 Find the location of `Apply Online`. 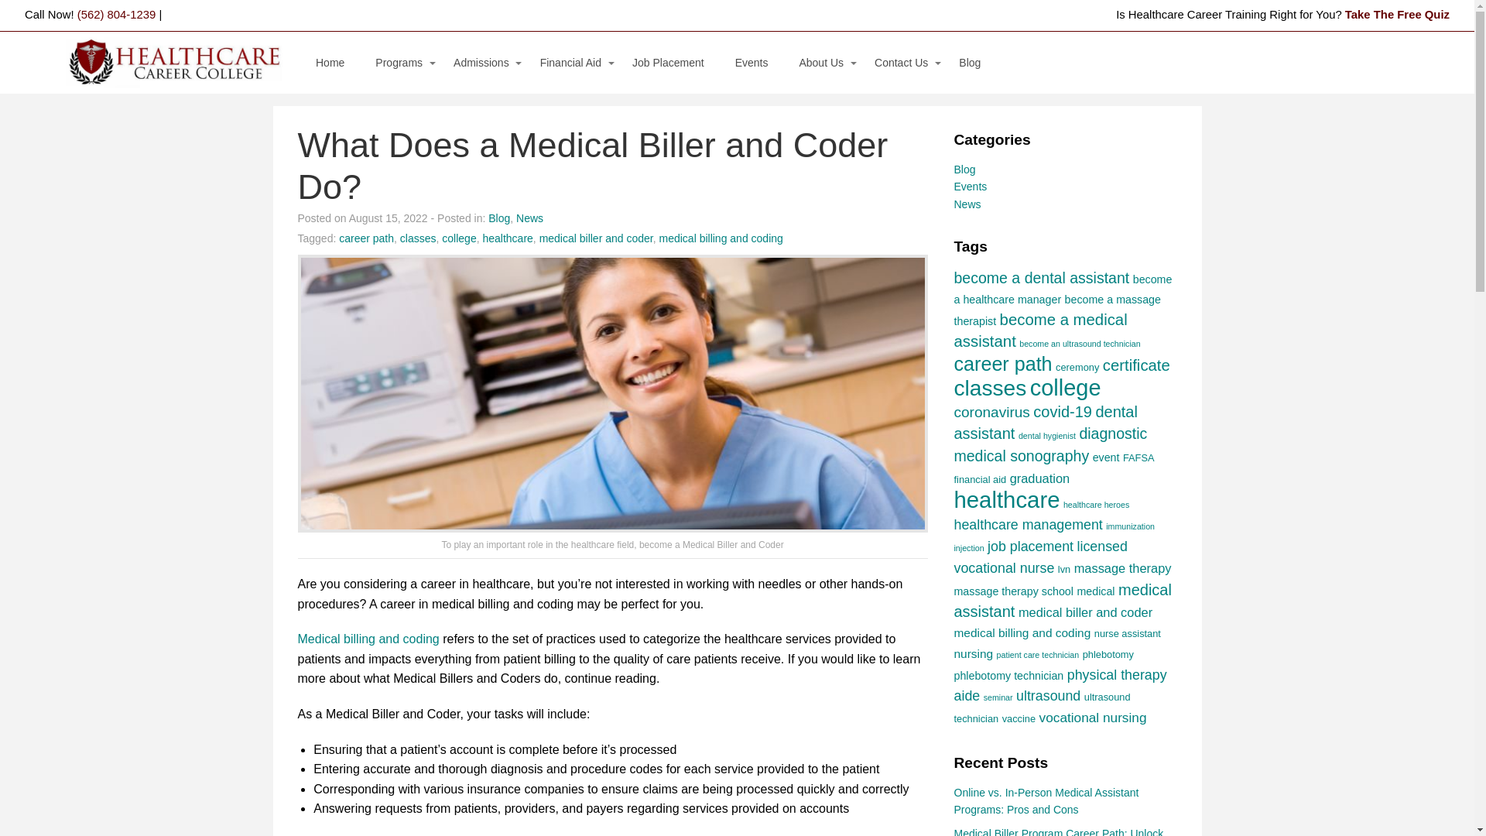

Apply Online is located at coordinates (469, 108).